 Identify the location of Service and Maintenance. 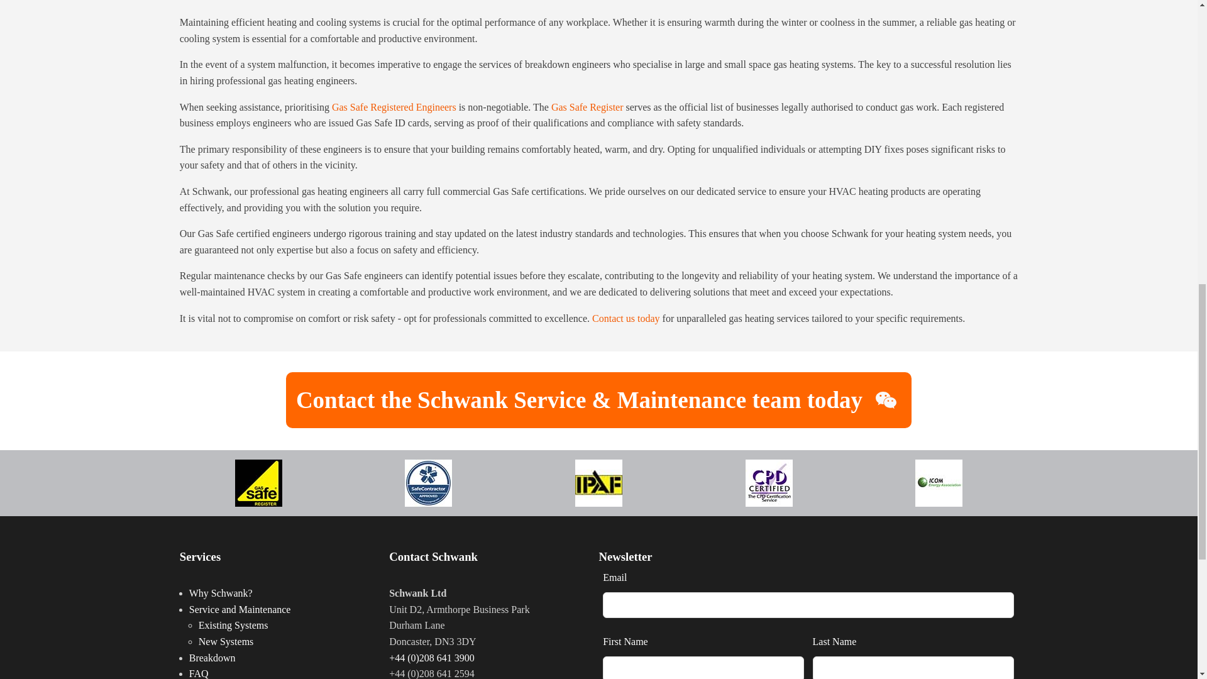
(240, 610).